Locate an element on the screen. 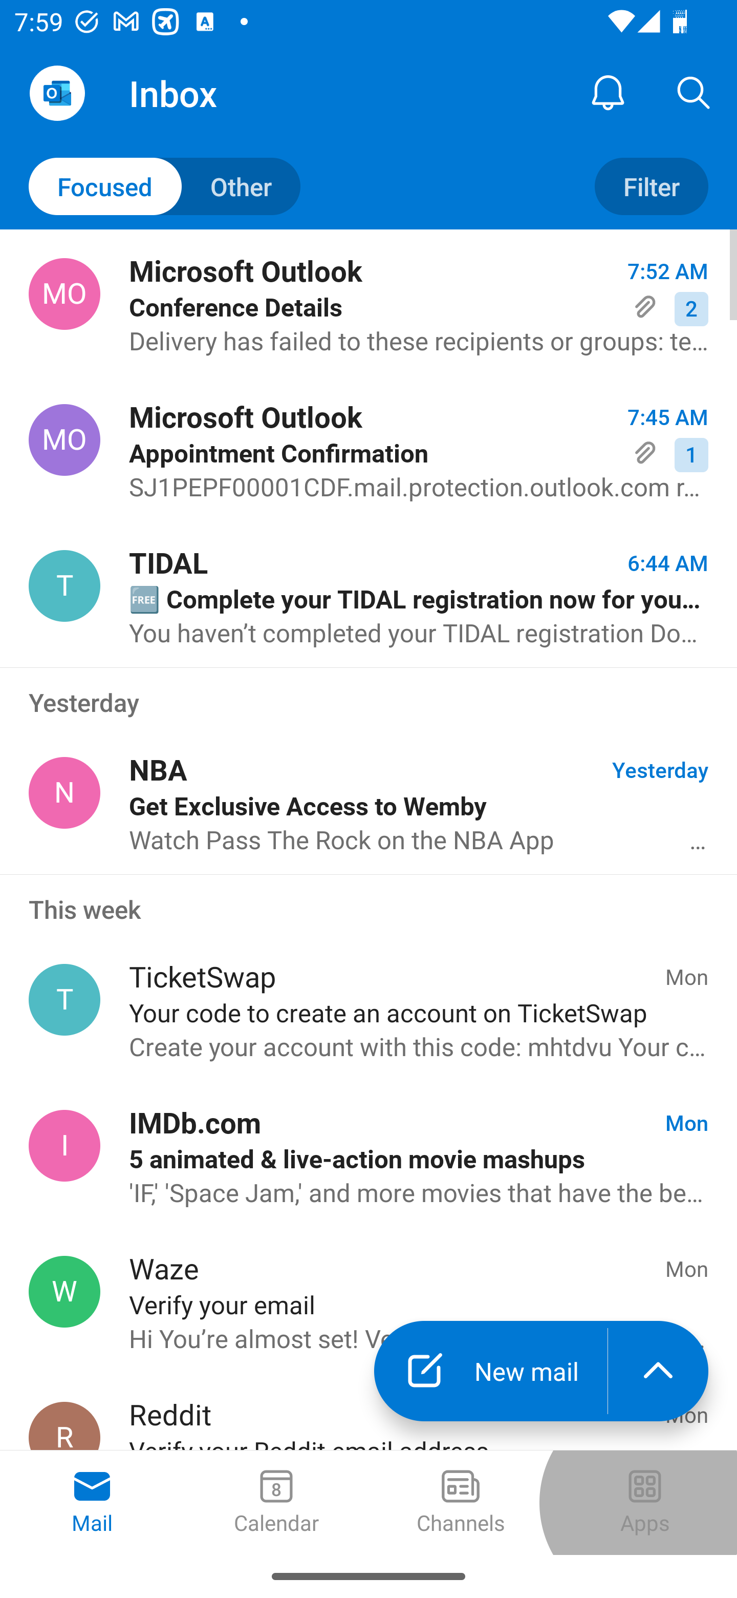 This screenshot has height=1598, width=737. Search, ,  is located at coordinates (694, 92).